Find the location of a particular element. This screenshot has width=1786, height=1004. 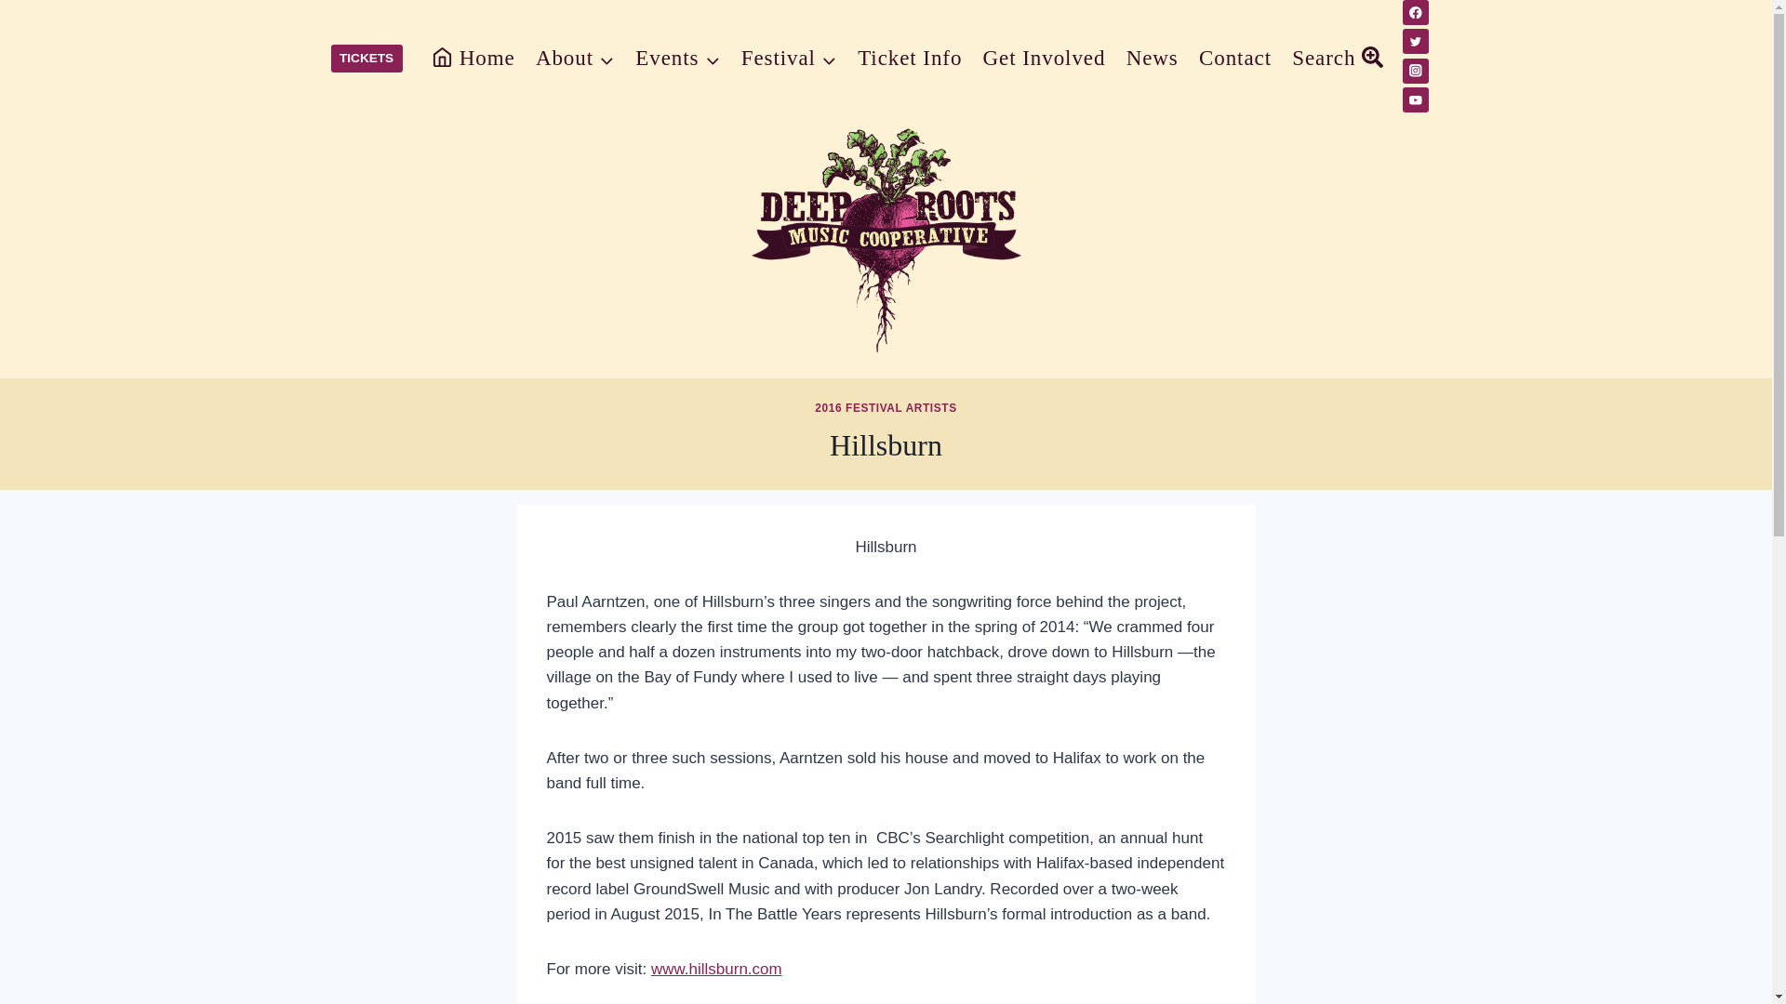

Events is located at coordinates (677, 59).